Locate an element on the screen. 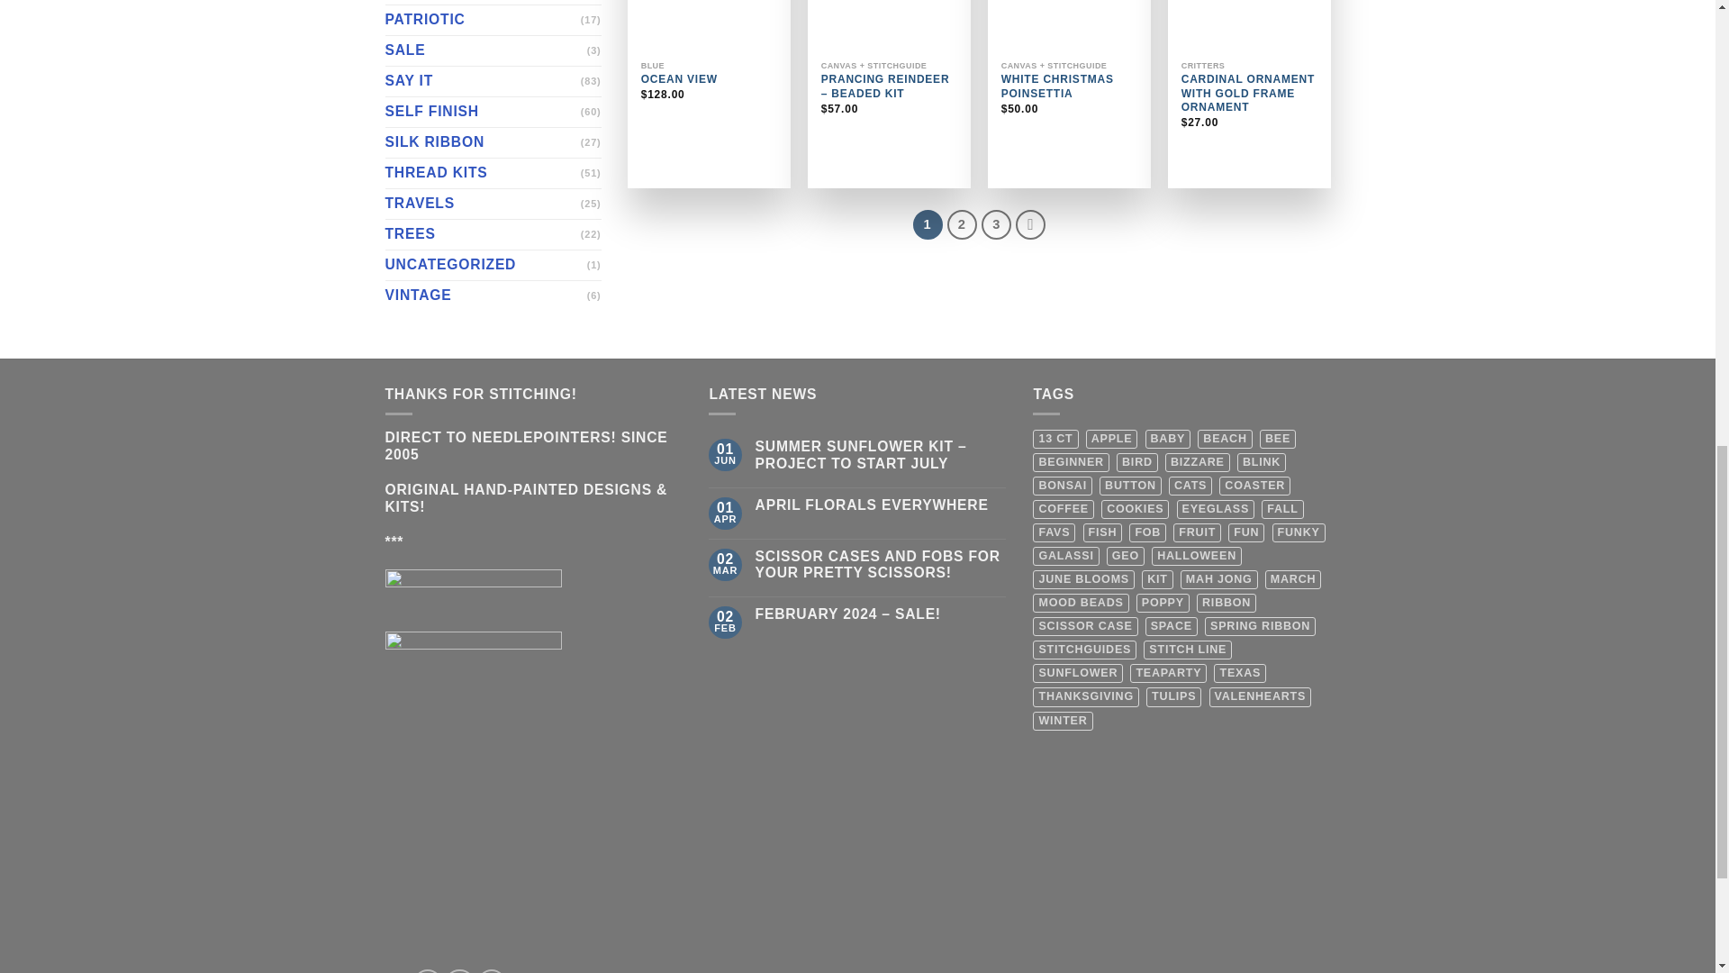 The width and height of the screenshot is (1729, 973). Scissor Cases and Fobs for your pretty scissors! is located at coordinates (881, 566).